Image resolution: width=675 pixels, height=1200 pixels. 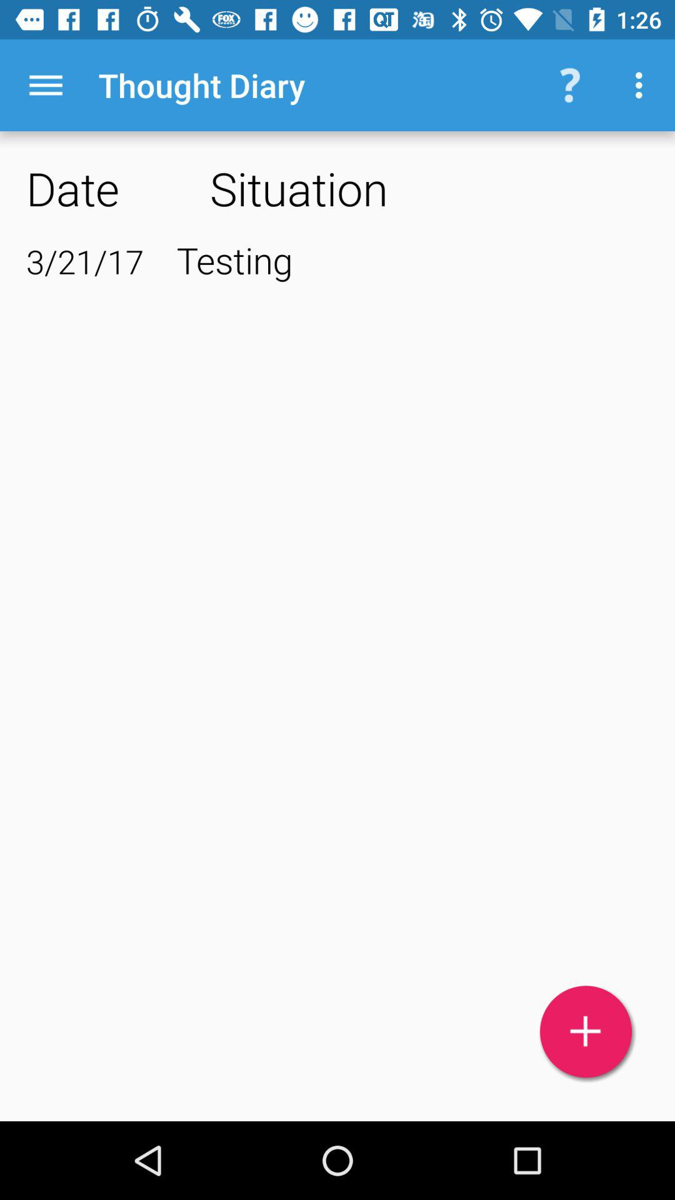 I want to click on choose the icon below the testing icon, so click(x=586, y=1031).